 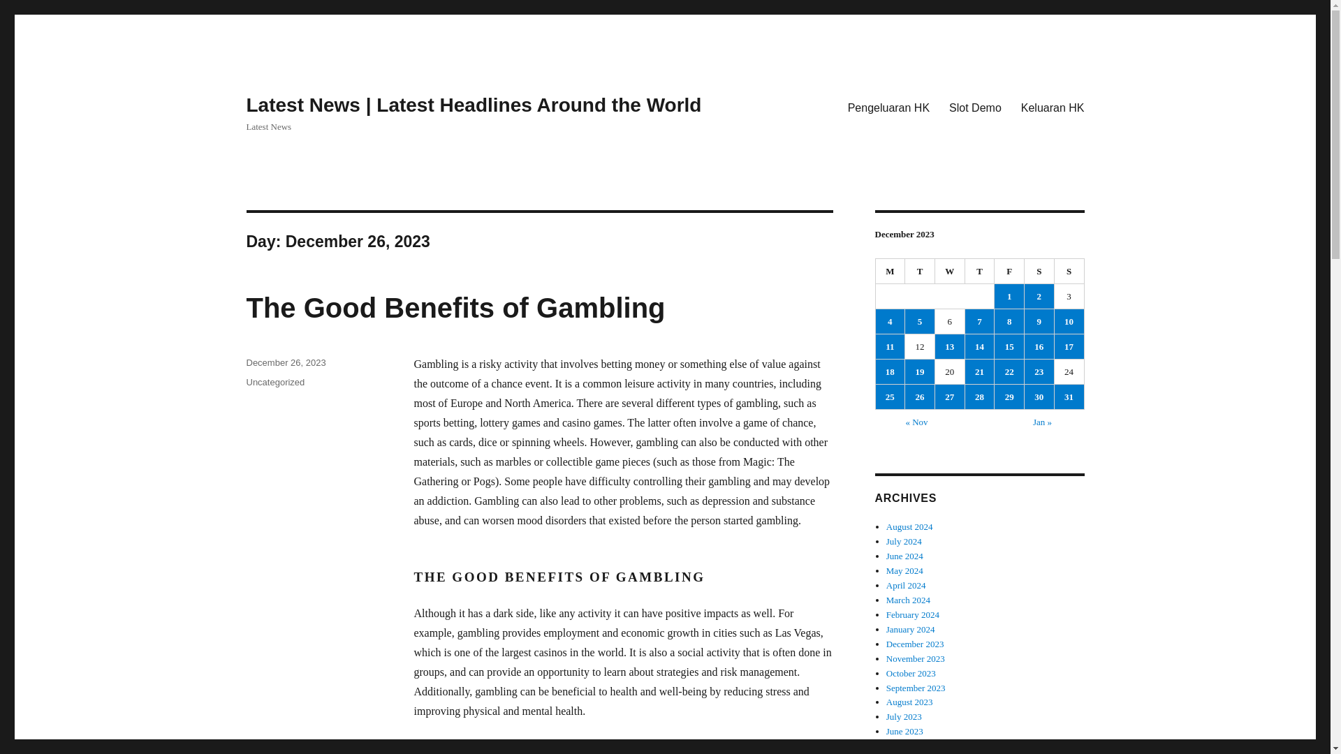 I want to click on 29, so click(x=1009, y=397).